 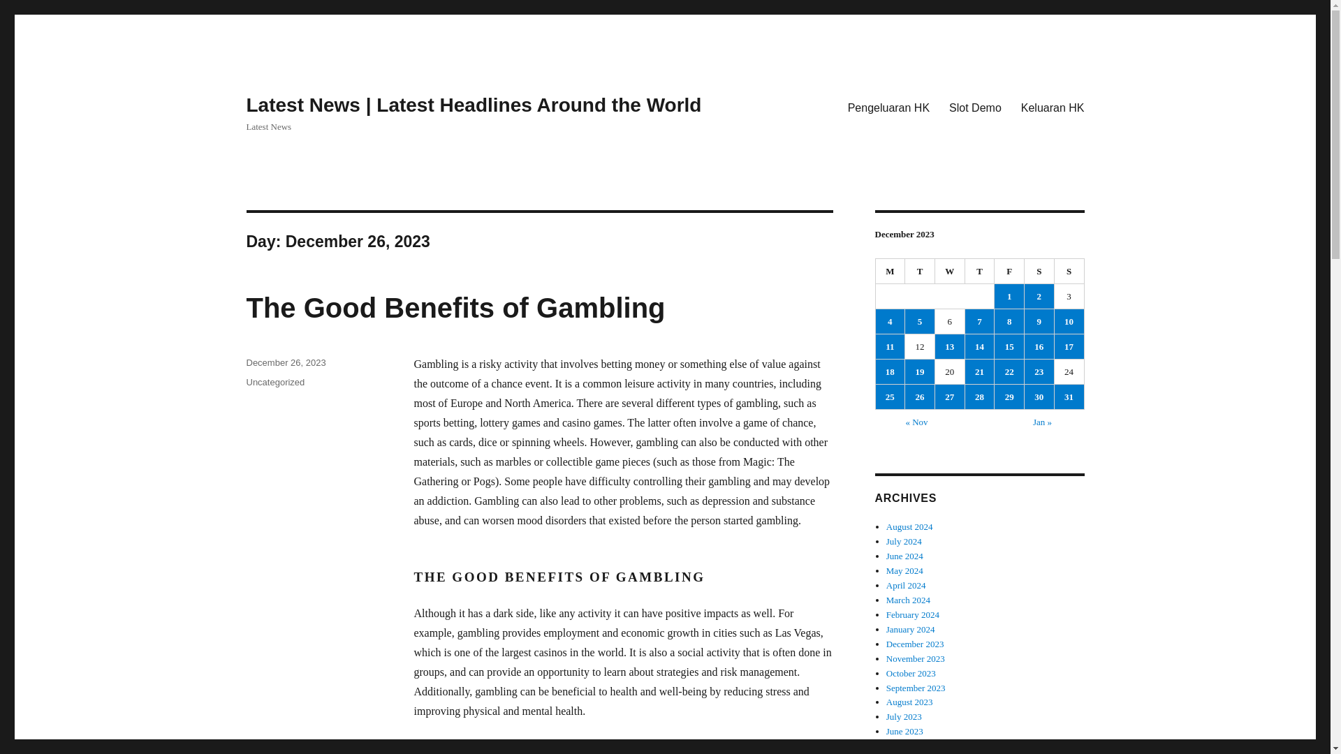 I want to click on 29, so click(x=1009, y=397).